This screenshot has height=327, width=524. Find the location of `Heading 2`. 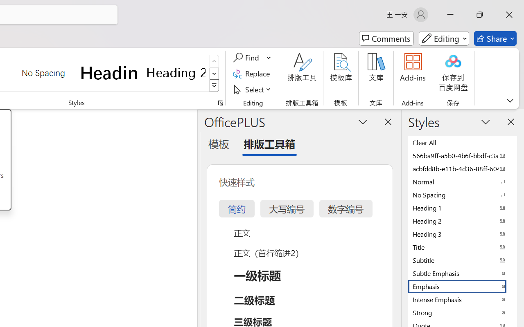

Heading 2 is located at coordinates (176, 73).